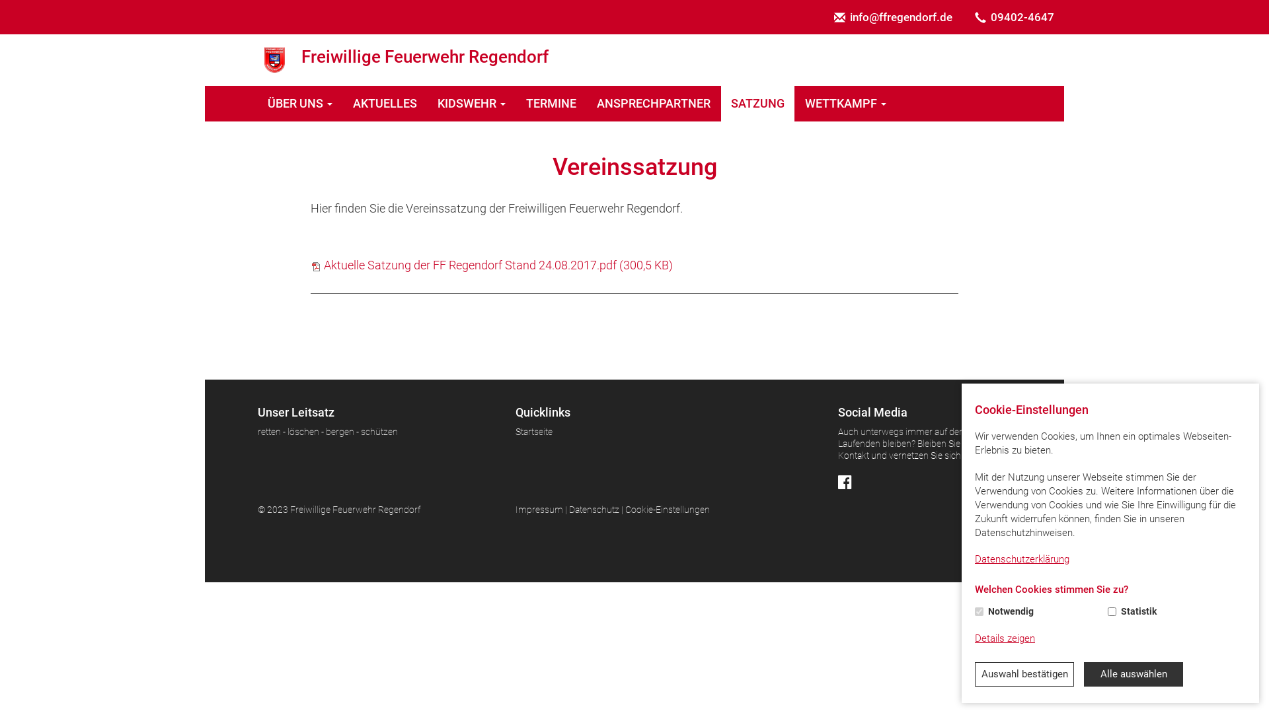 This screenshot has height=713, width=1269. What do you see at coordinates (634, 60) in the screenshot?
I see `Freiwillige Feuerwehr Regendorf` at bounding box center [634, 60].